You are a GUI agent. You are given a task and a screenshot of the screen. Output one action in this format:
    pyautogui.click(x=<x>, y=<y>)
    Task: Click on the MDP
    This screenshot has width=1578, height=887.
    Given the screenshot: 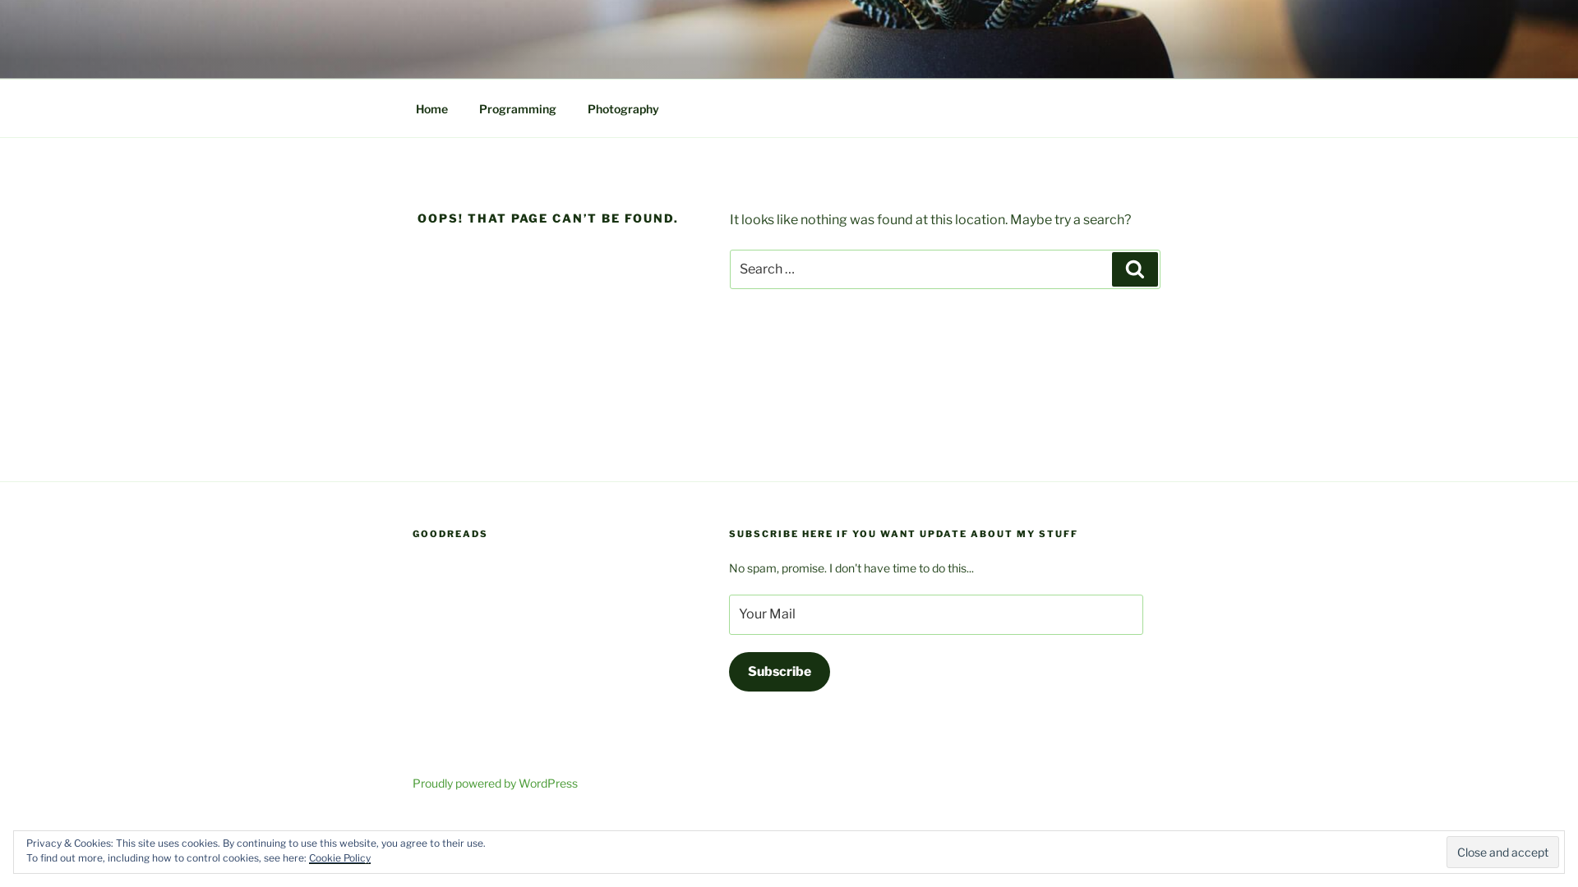 What is the action you would take?
    pyautogui.click(x=457, y=57)
    